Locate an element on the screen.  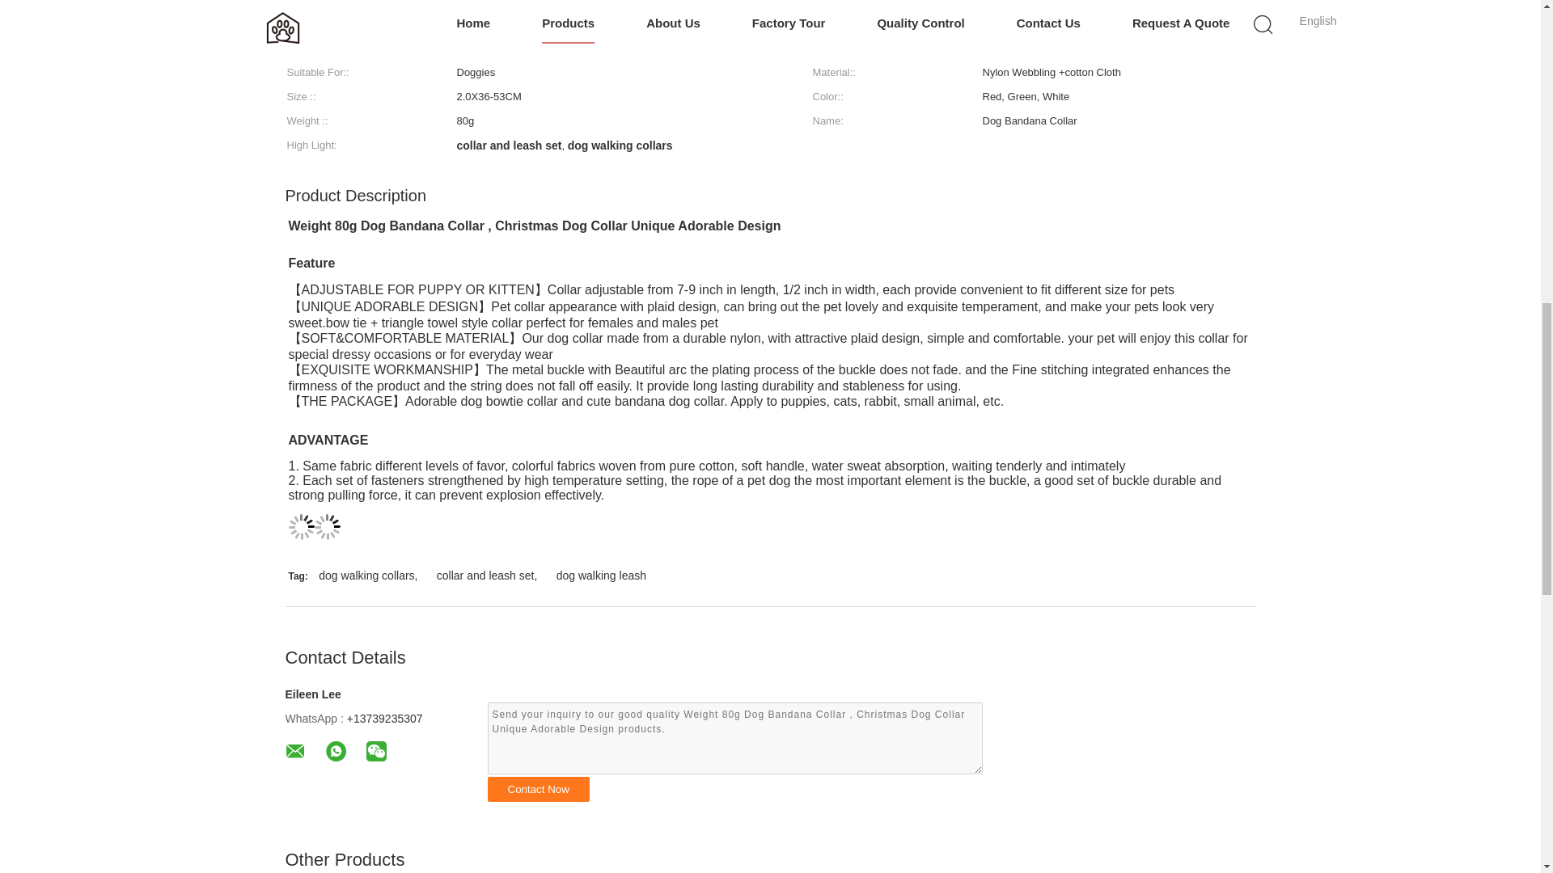
Contact Now is located at coordinates (537, 789).